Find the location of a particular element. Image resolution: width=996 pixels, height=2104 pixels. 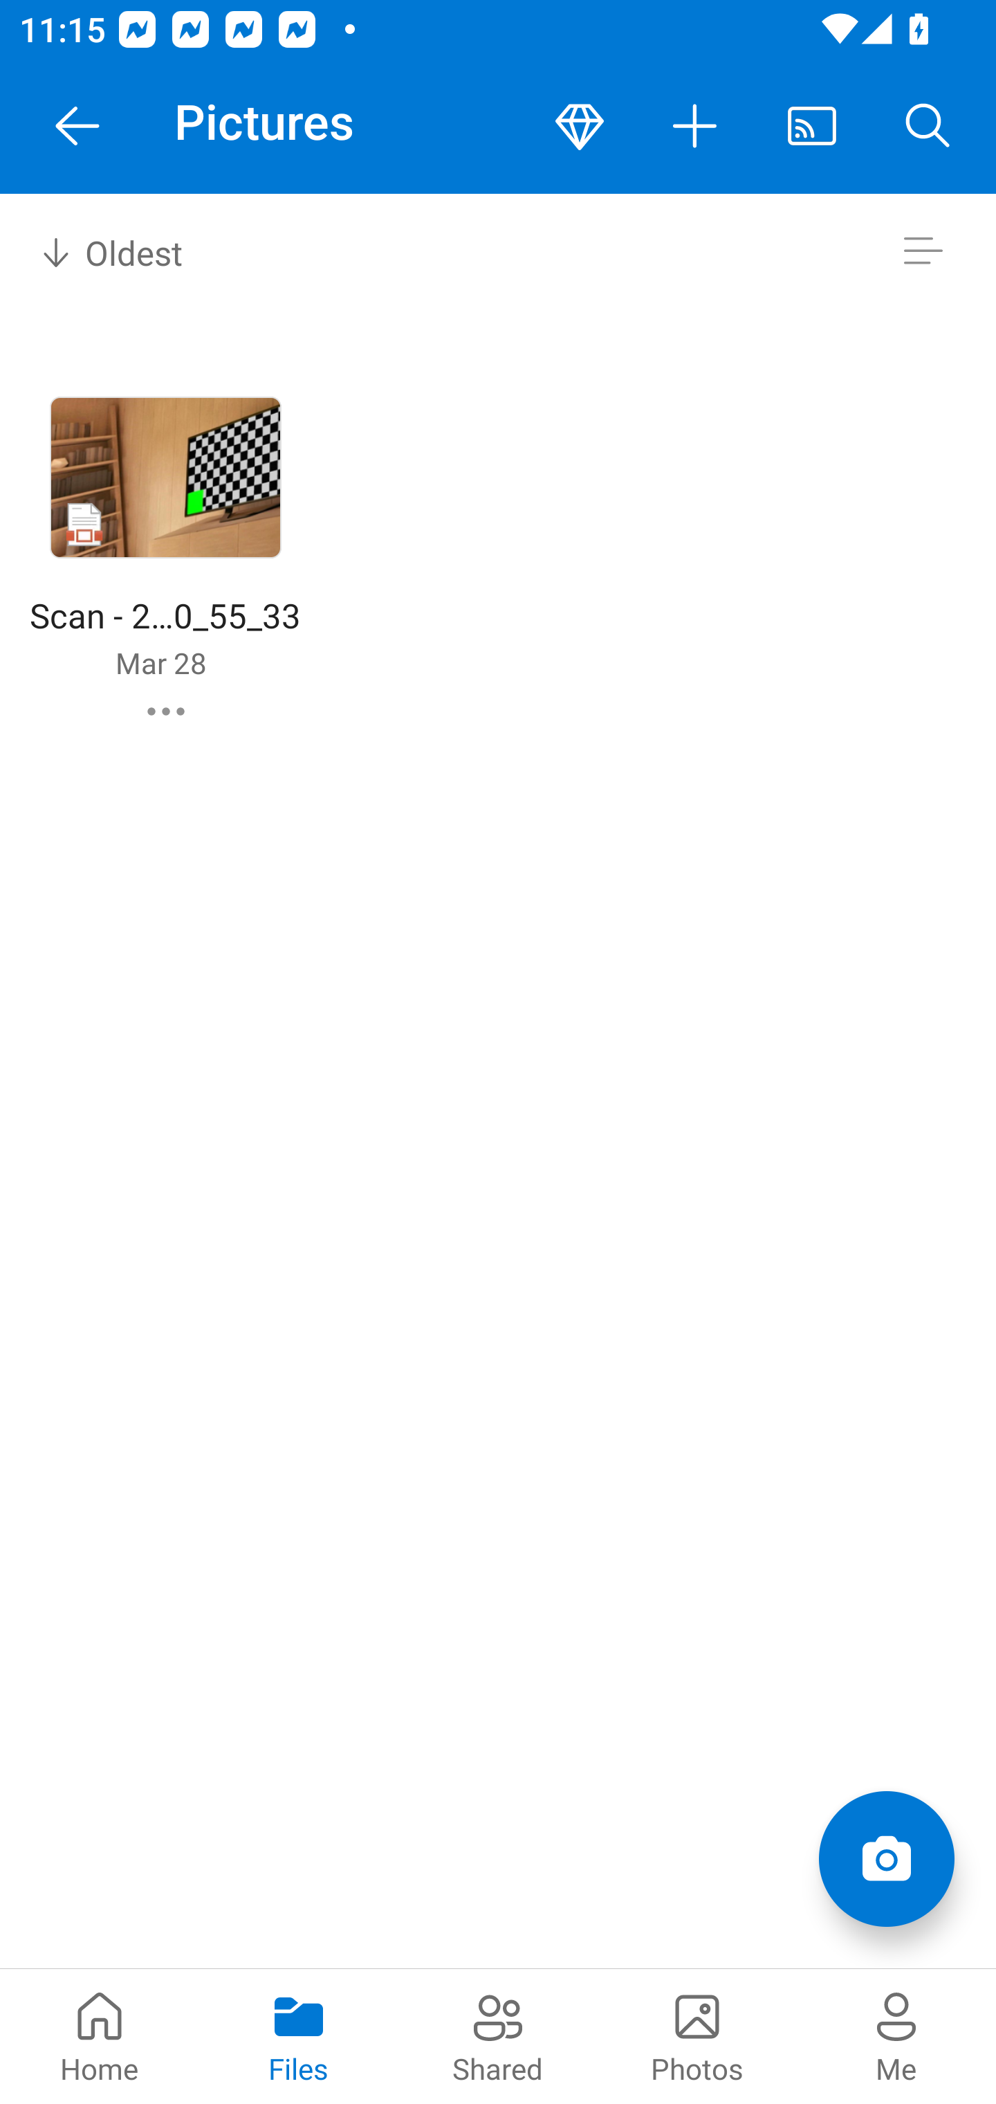

Me pivot Me is located at coordinates (896, 2036).